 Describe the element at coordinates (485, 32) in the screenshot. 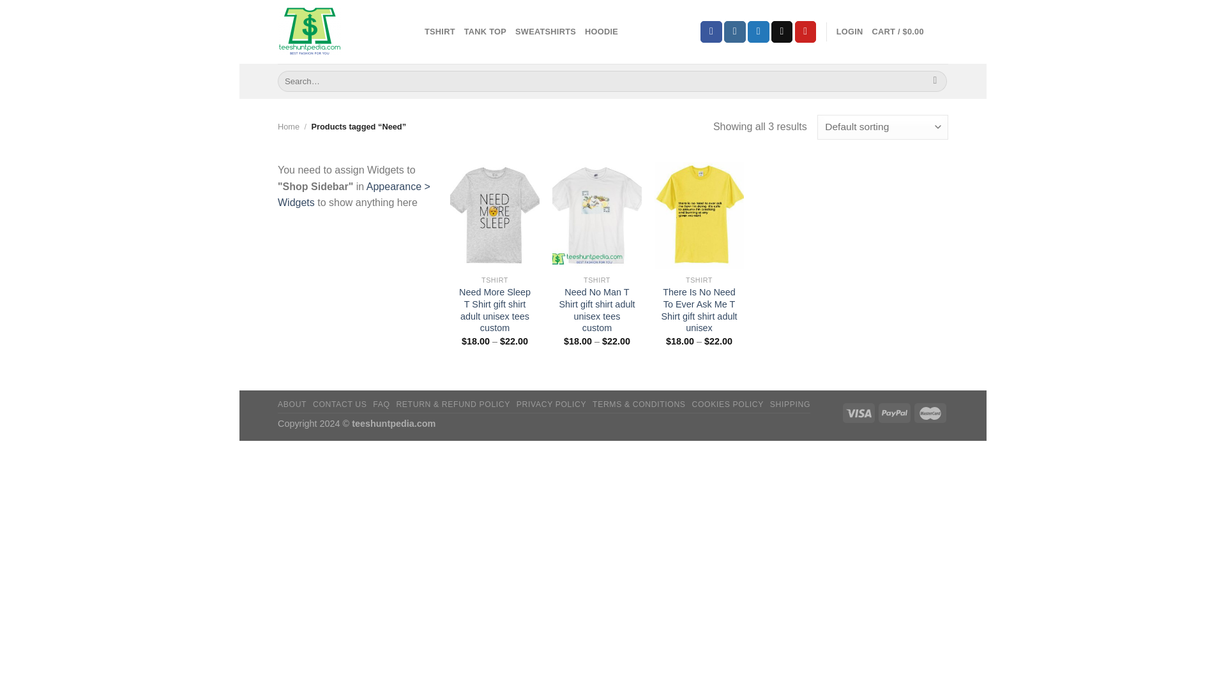

I see `TANK TOP` at that location.